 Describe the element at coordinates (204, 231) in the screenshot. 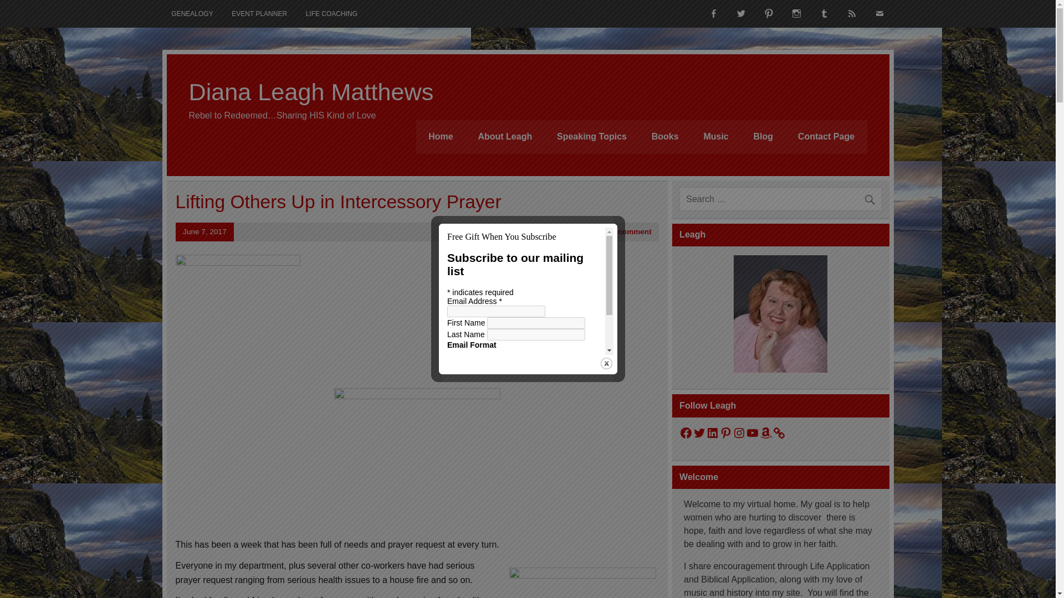

I see `7:49 am` at that location.